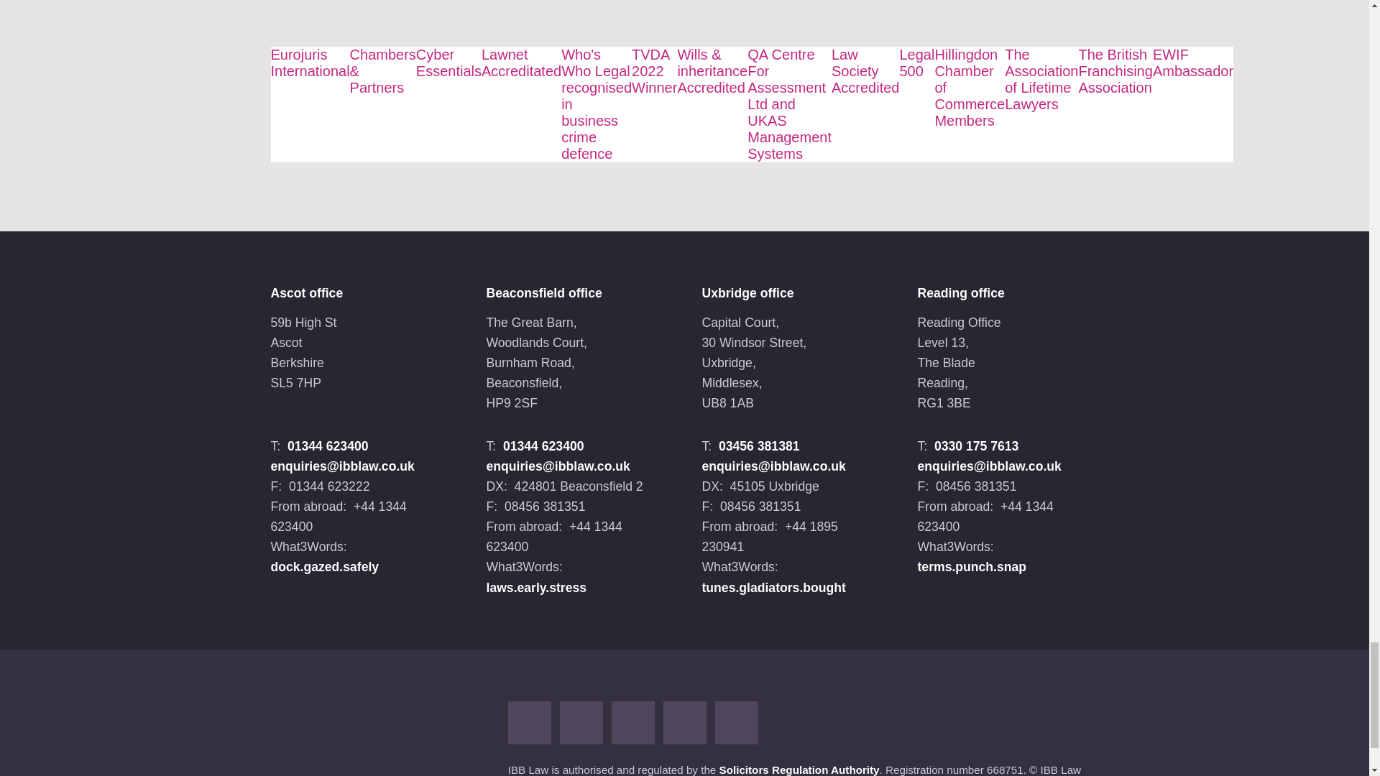 The height and width of the screenshot is (776, 1380). I want to click on Law Society Accredited, so click(865, 70).